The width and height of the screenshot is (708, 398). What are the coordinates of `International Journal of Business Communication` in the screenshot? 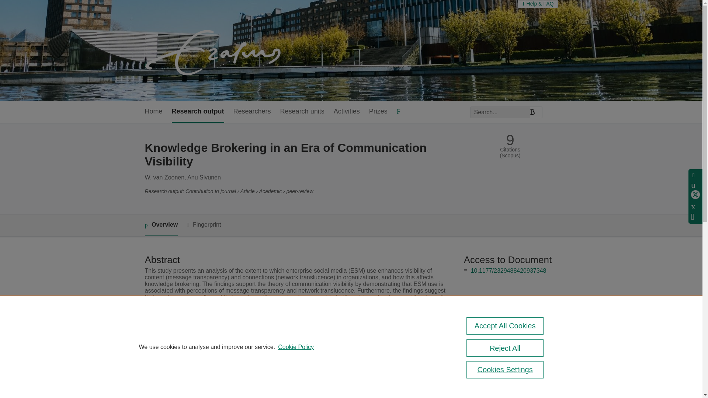 It's located at (310, 357).